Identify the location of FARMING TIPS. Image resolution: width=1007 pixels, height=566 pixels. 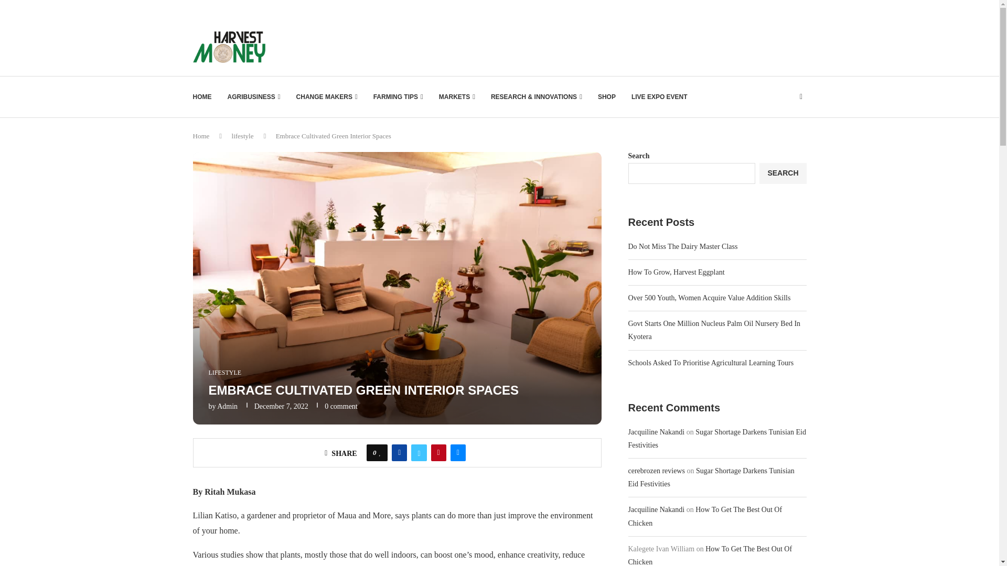
(398, 96).